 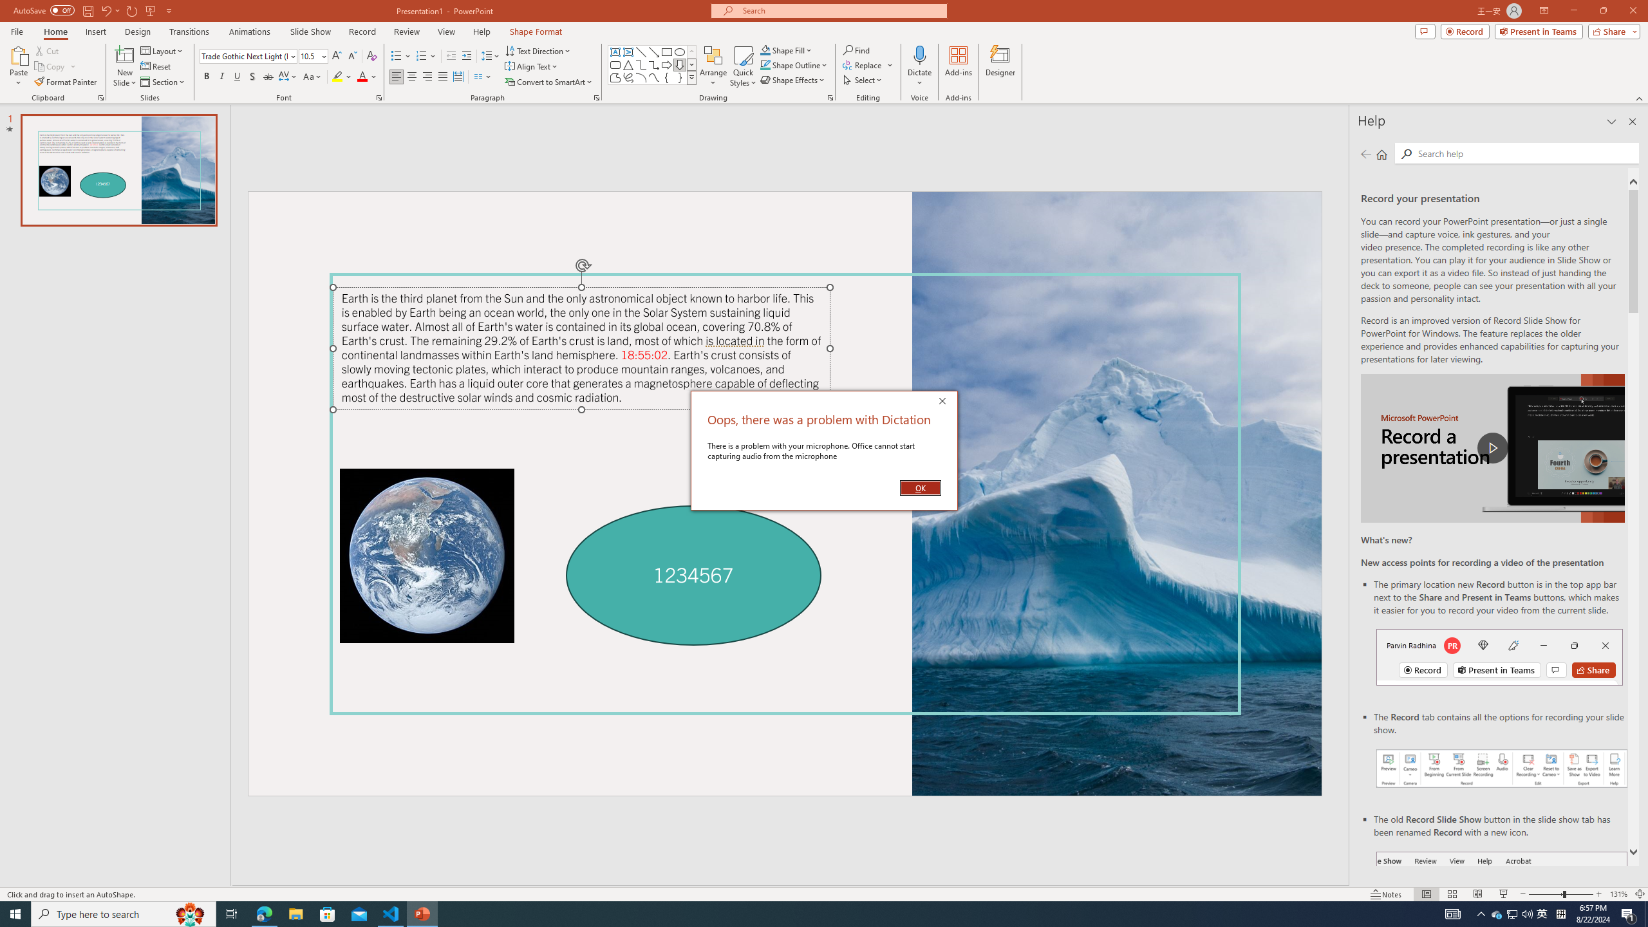 What do you see at coordinates (1640, 98) in the screenshot?
I see `Collapse the Ribbon` at bounding box center [1640, 98].